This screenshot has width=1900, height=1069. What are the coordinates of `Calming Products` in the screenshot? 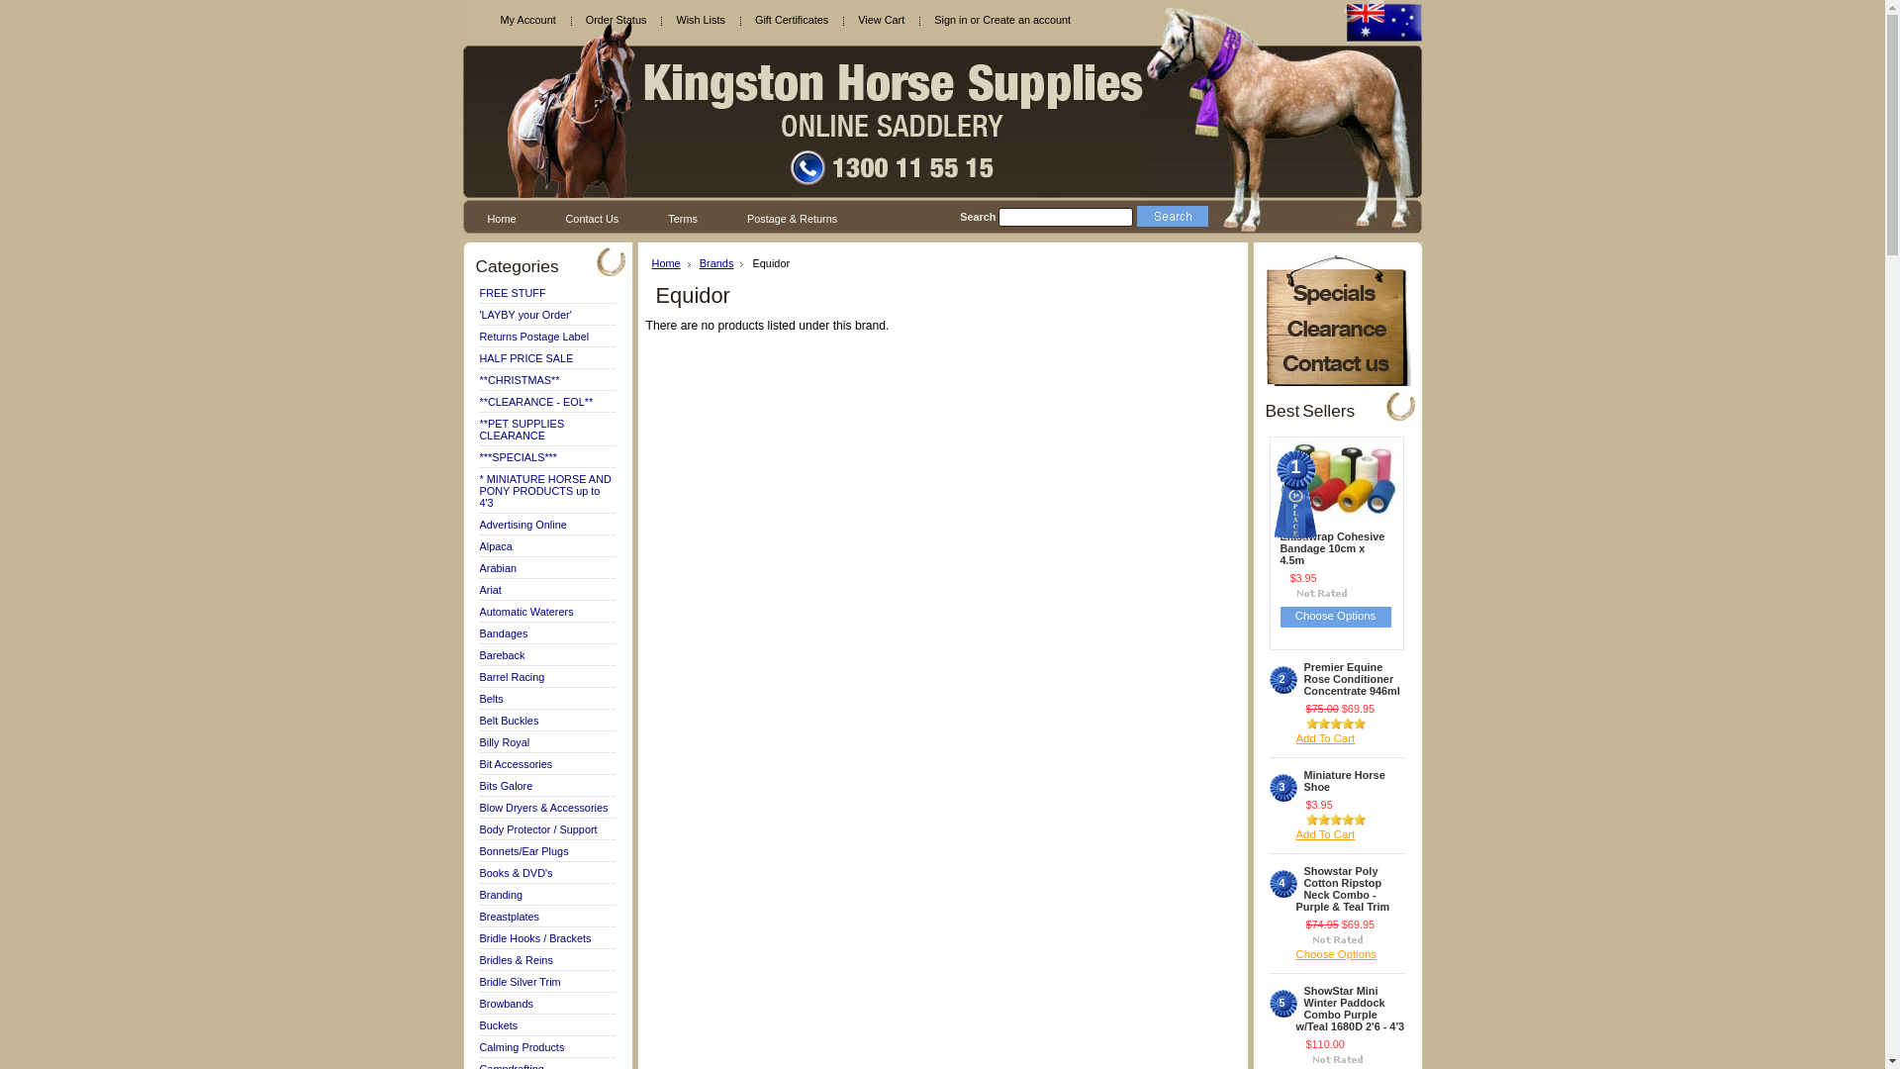 It's located at (522, 1047).